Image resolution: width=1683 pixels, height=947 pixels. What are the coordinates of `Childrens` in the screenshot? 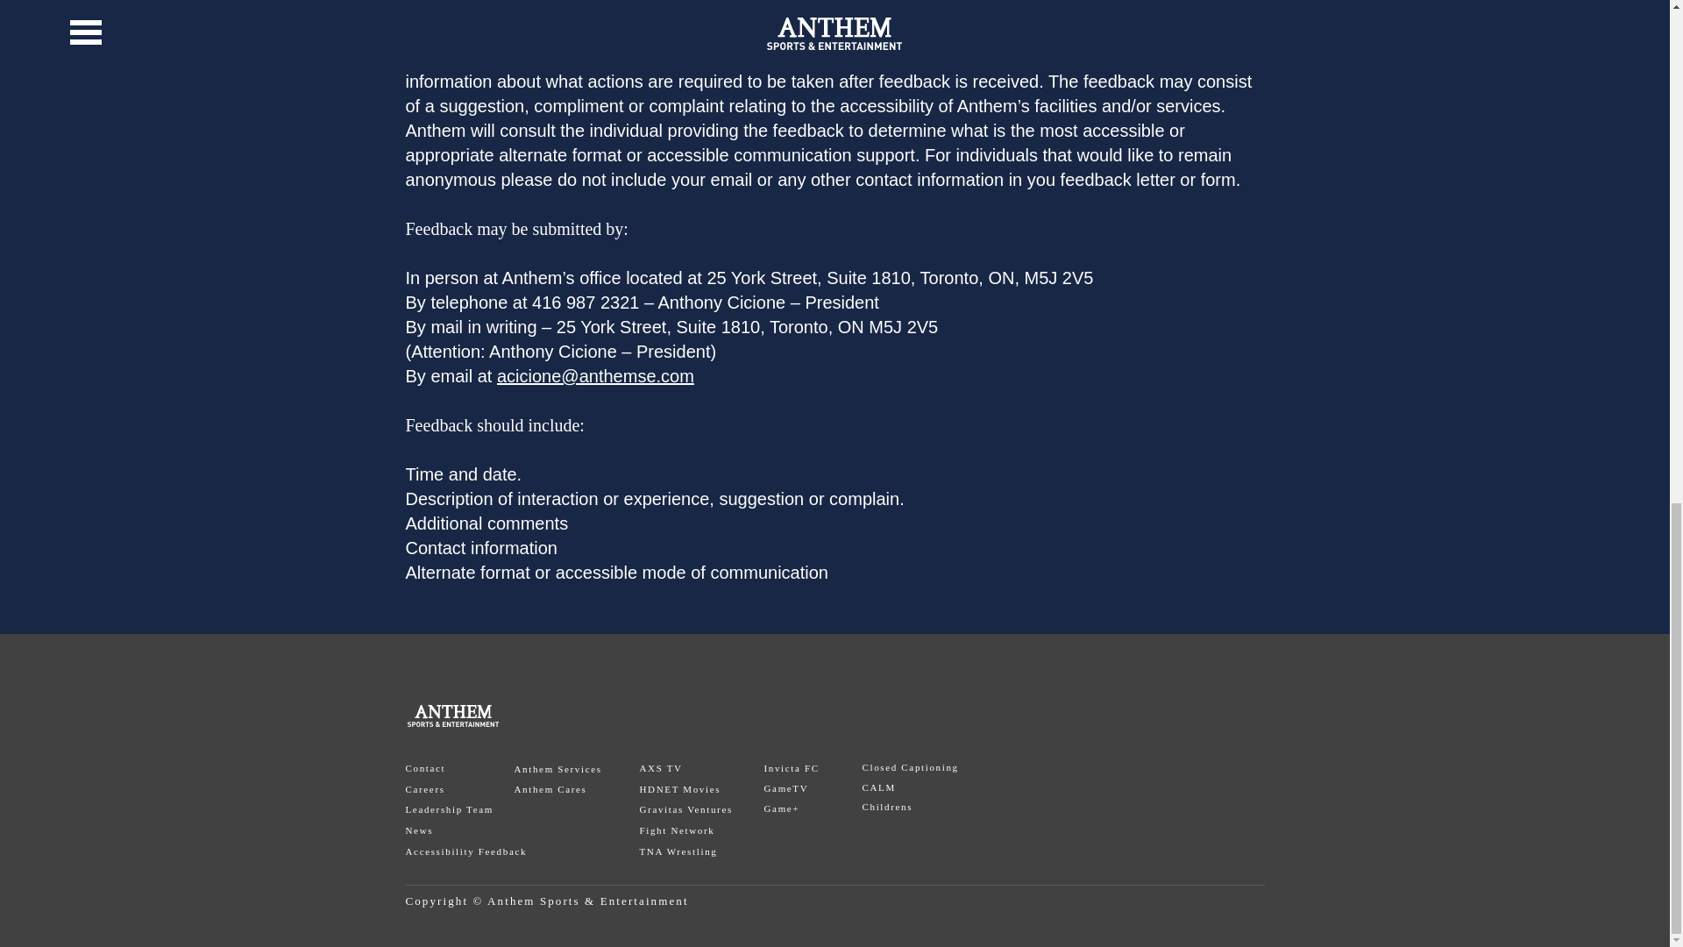 It's located at (887, 806).